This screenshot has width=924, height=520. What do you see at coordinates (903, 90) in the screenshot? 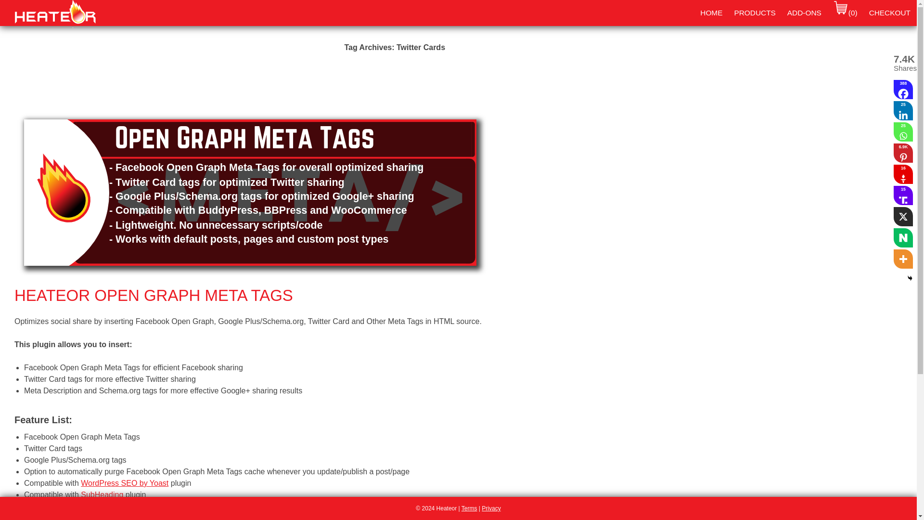
I see `388` at bounding box center [903, 90].